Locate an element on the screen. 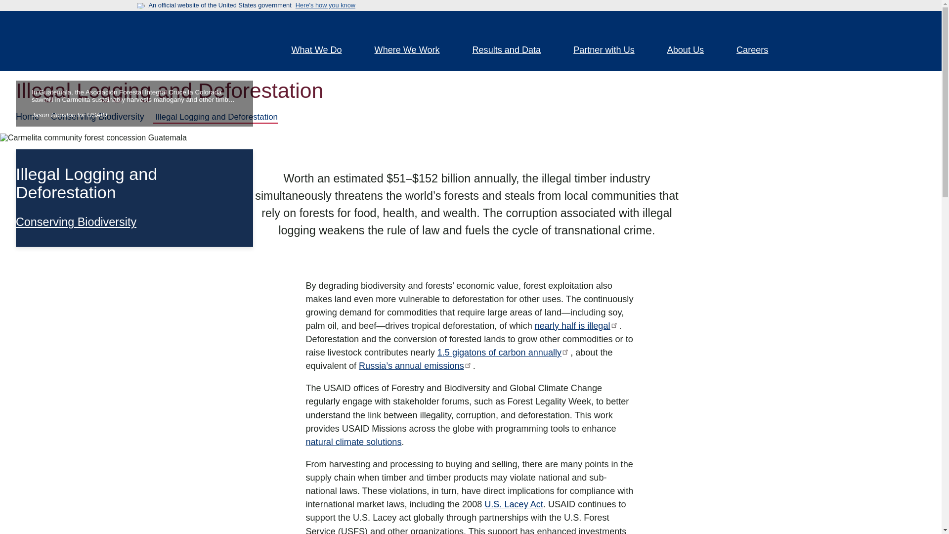  Here's how you know is located at coordinates (325, 5).